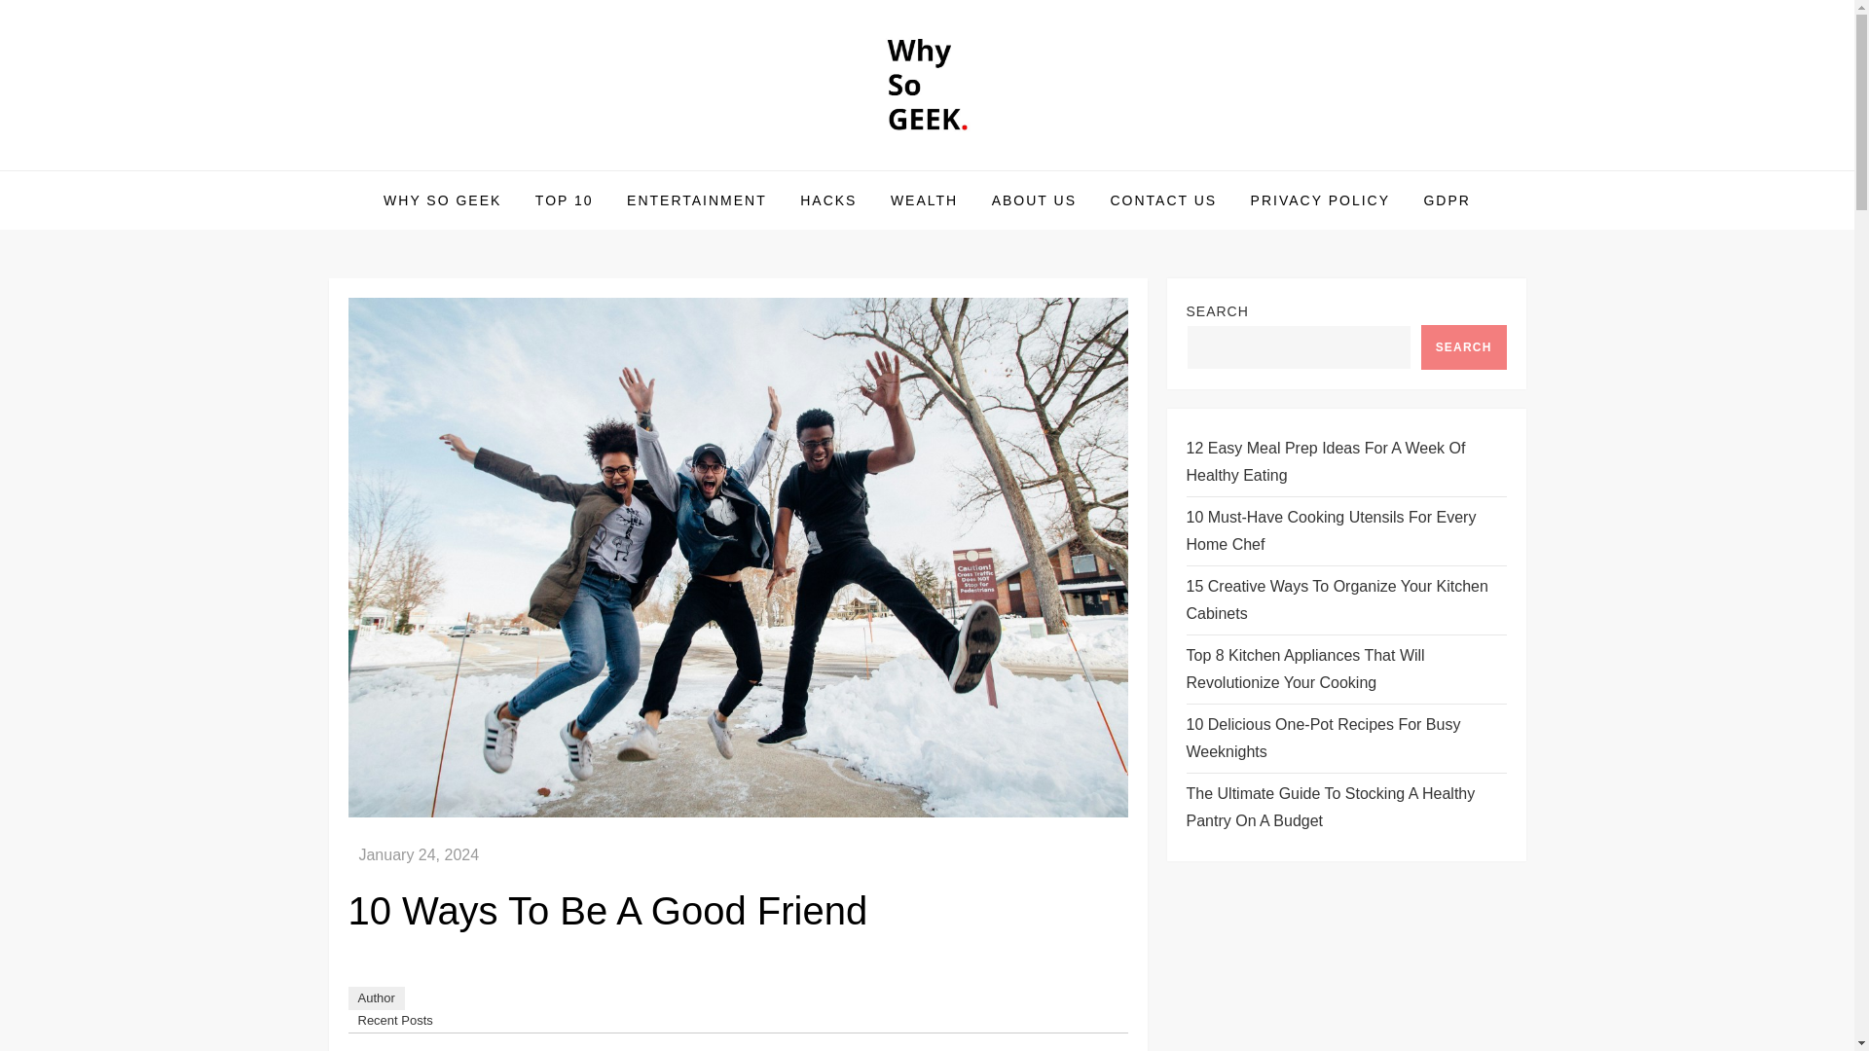 The image size is (1869, 1051). Describe the element at coordinates (1320, 200) in the screenshot. I see `PRIVACY POLICY` at that location.